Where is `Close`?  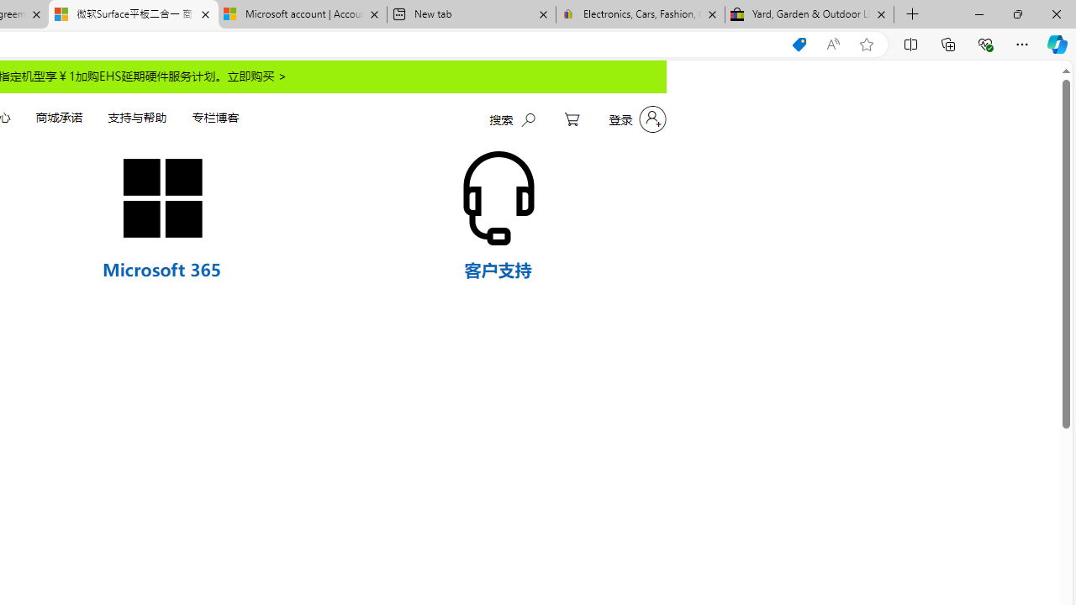 Close is located at coordinates (1056, 13).